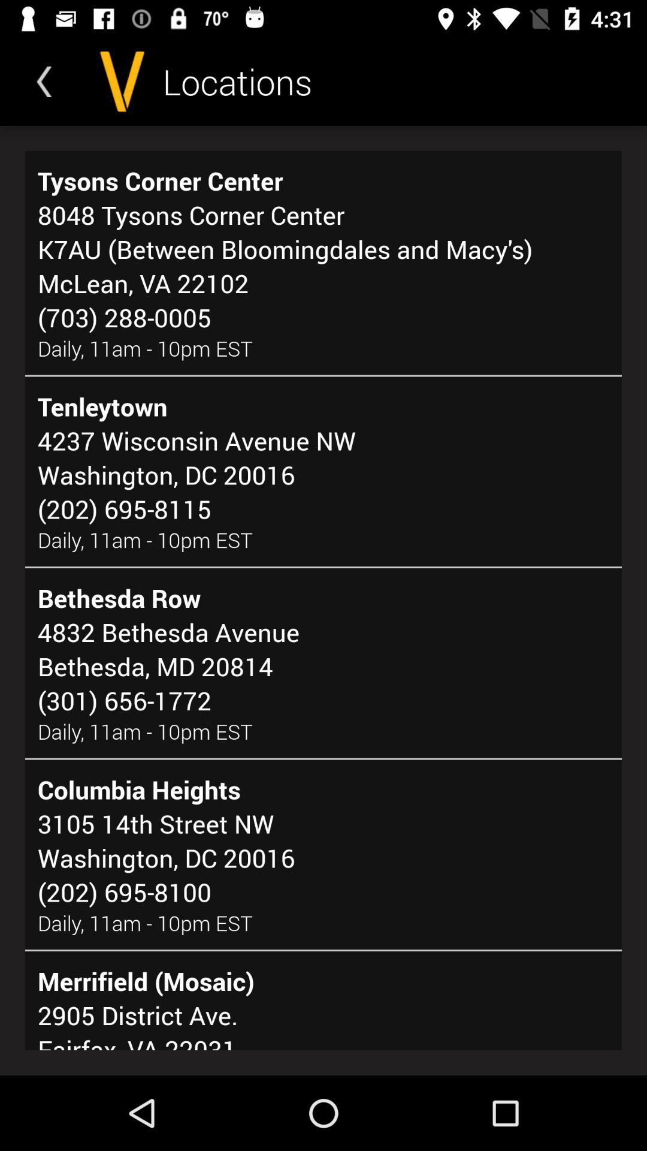  What do you see at coordinates (44, 82) in the screenshot?
I see `tap the icon above the tysons corner center item` at bounding box center [44, 82].